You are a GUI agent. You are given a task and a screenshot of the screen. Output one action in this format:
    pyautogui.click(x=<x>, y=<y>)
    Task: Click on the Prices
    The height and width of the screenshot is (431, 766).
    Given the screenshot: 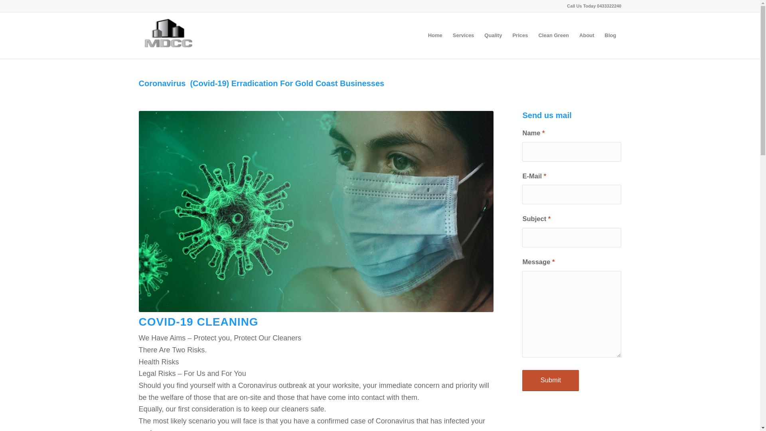 What is the action you would take?
    pyautogui.click(x=520, y=36)
    